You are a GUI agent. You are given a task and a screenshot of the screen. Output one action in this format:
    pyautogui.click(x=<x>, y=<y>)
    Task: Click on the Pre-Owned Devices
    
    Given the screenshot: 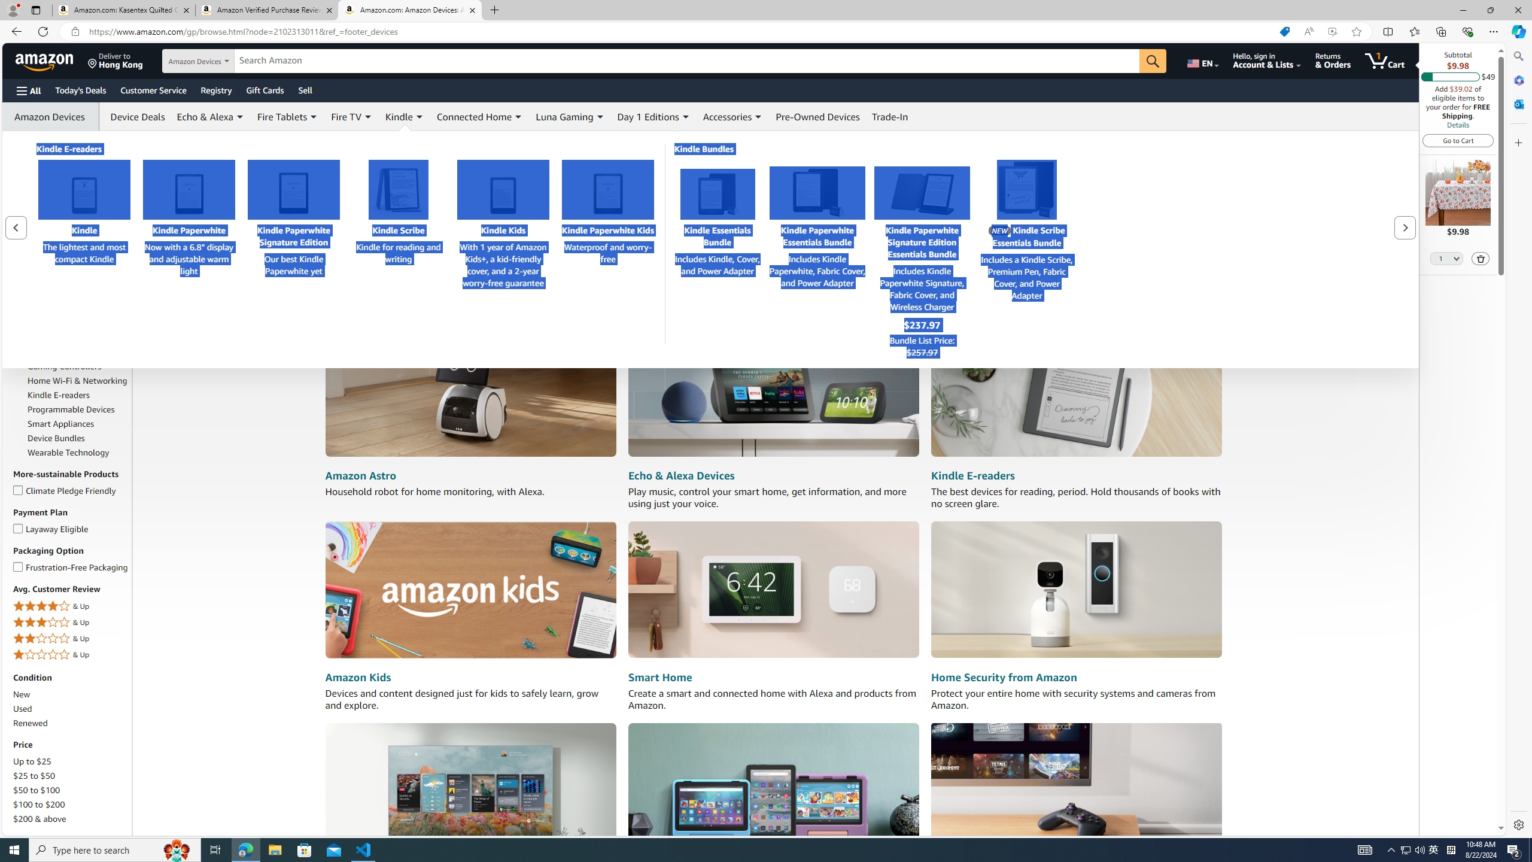 What is the action you would take?
    pyautogui.click(x=817, y=116)
    